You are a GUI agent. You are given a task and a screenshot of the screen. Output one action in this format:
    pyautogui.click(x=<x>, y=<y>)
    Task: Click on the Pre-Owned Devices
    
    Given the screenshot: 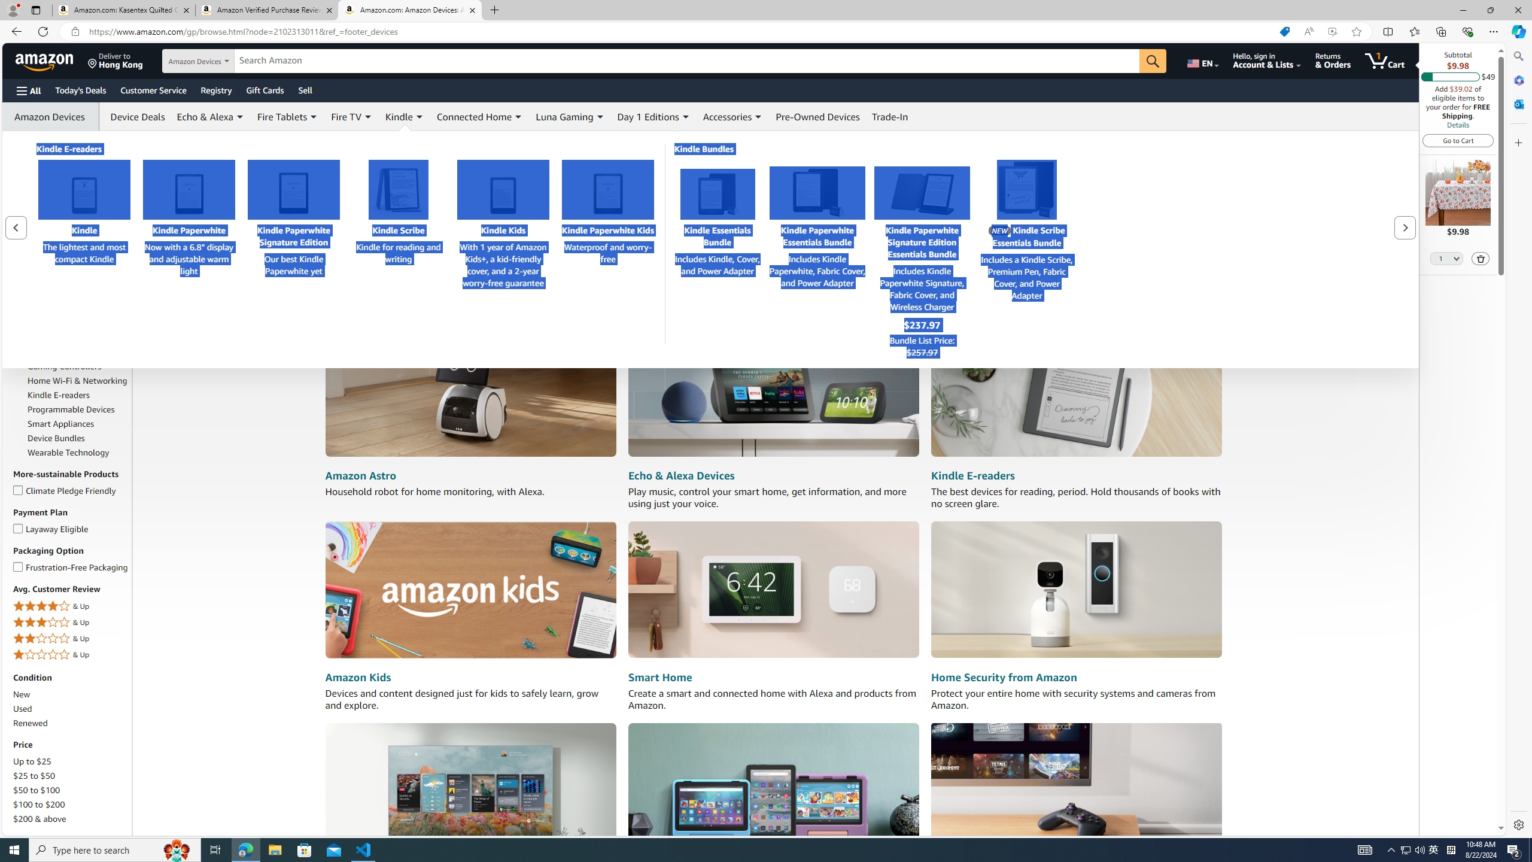 What is the action you would take?
    pyautogui.click(x=817, y=116)
    